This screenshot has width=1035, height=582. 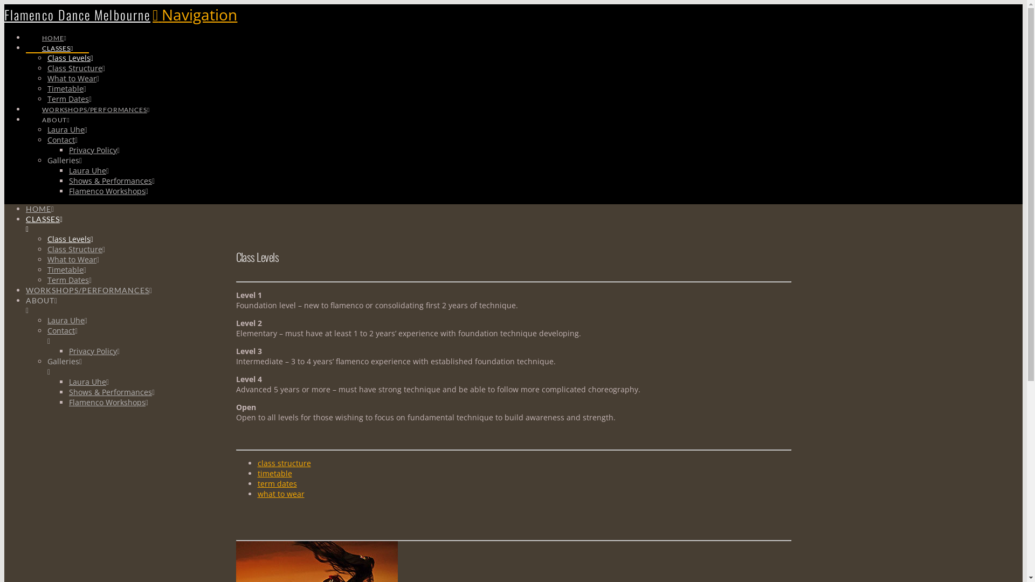 What do you see at coordinates (70, 99) in the screenshot?
I see `Term Dates` at bounding box center [70, 99].